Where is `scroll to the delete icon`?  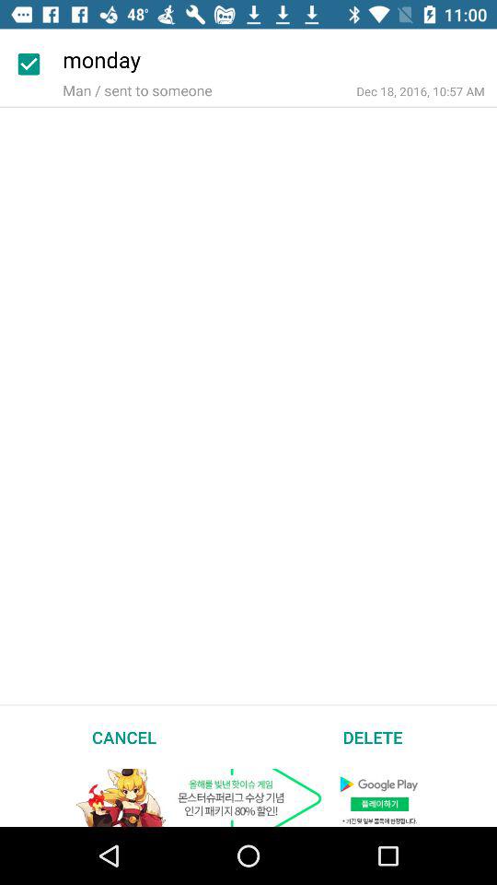 scroll to the delete icon is located at coordinates (373, 737).